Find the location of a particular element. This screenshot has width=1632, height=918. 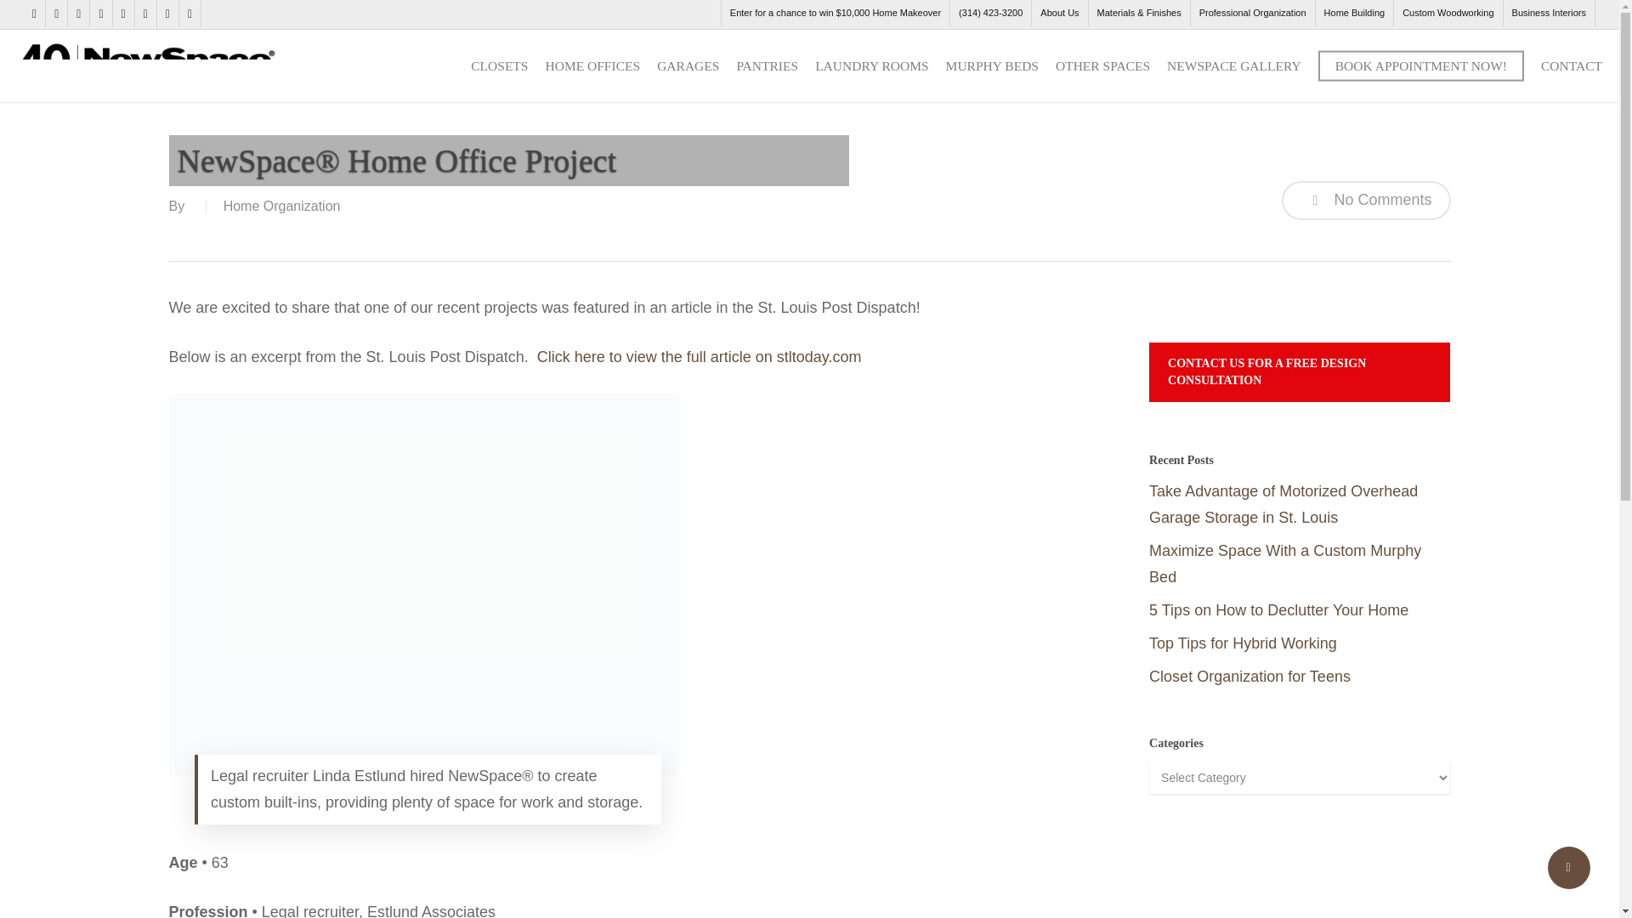

About Us is located at coordinates (1059, 14).